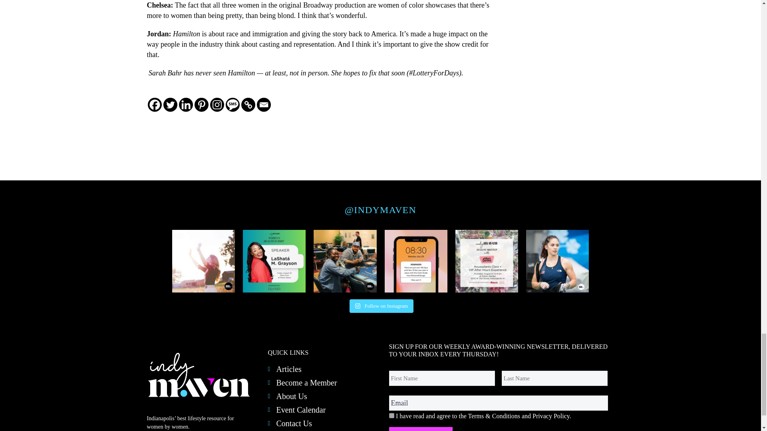 The height and width of the screenshot is (431, 767). Describe the element at coordinates (499, 403) in the screenshot. I see `Email` at that location.